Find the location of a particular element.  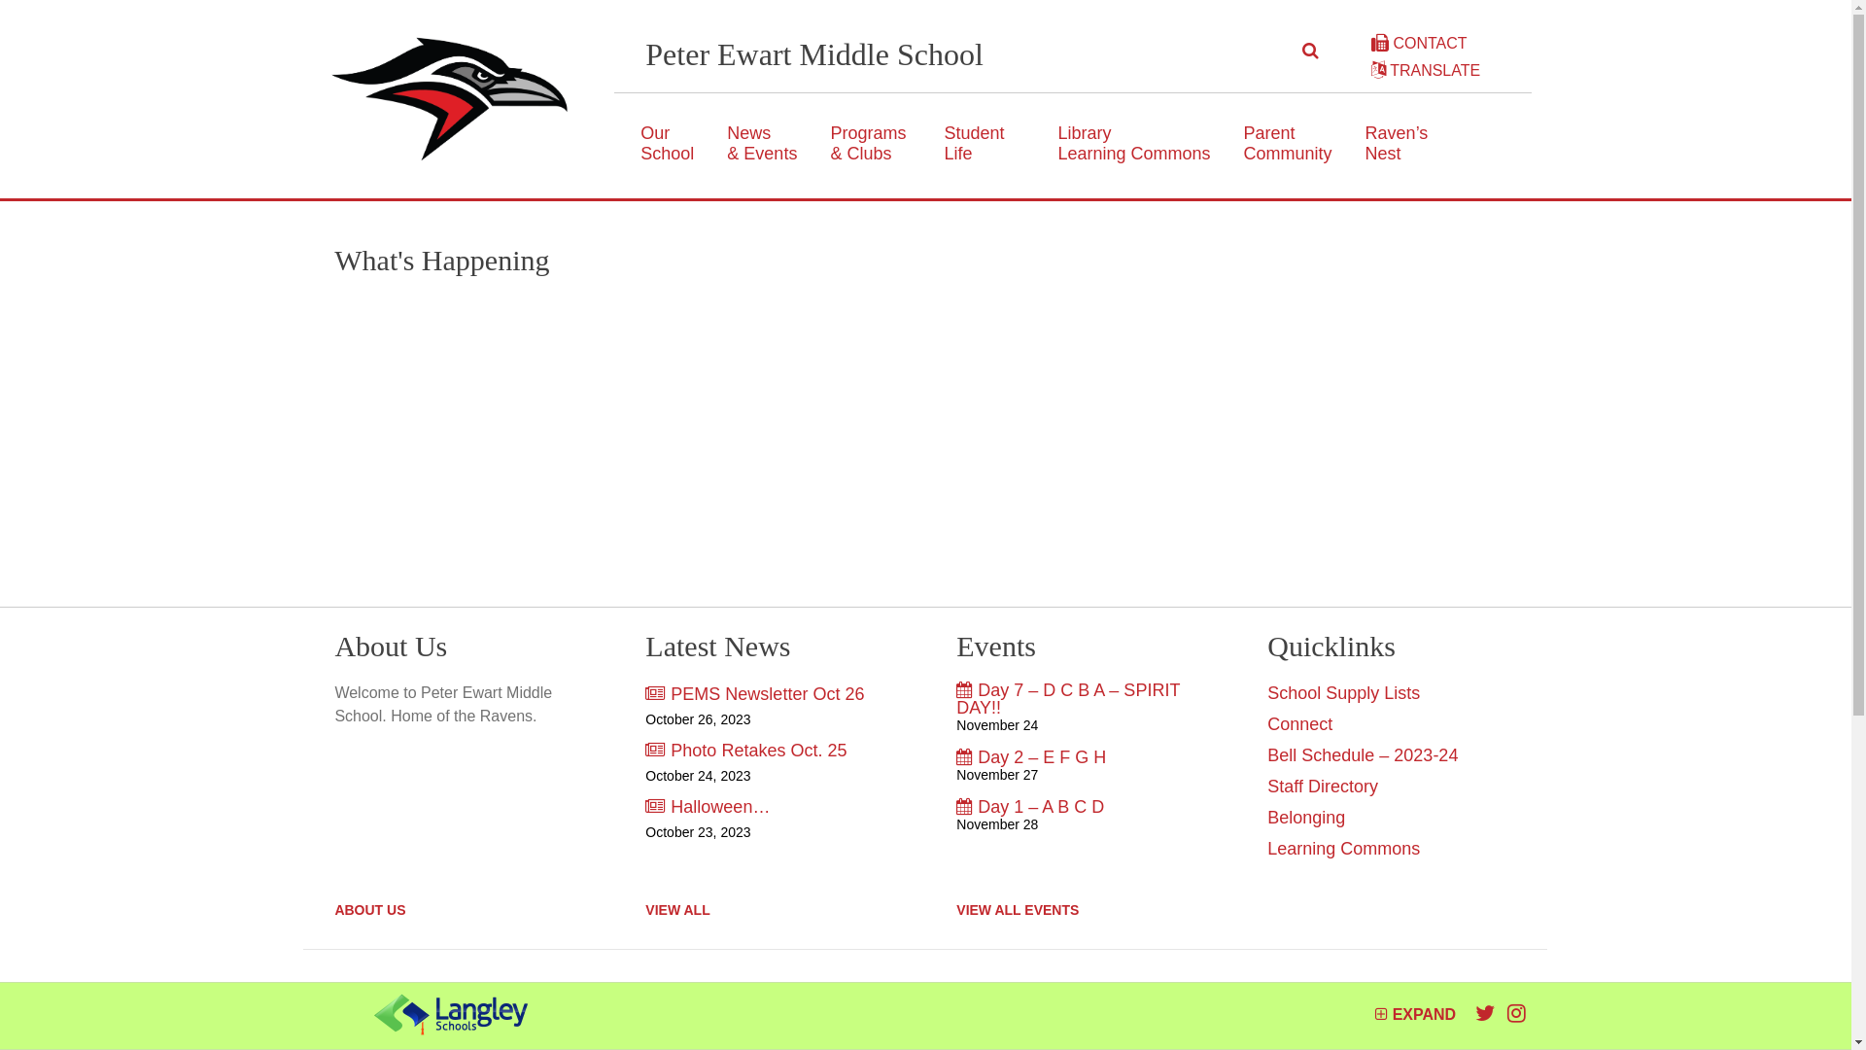

Photo Retakes Oct. 25 is located at coordinates (770, 751).